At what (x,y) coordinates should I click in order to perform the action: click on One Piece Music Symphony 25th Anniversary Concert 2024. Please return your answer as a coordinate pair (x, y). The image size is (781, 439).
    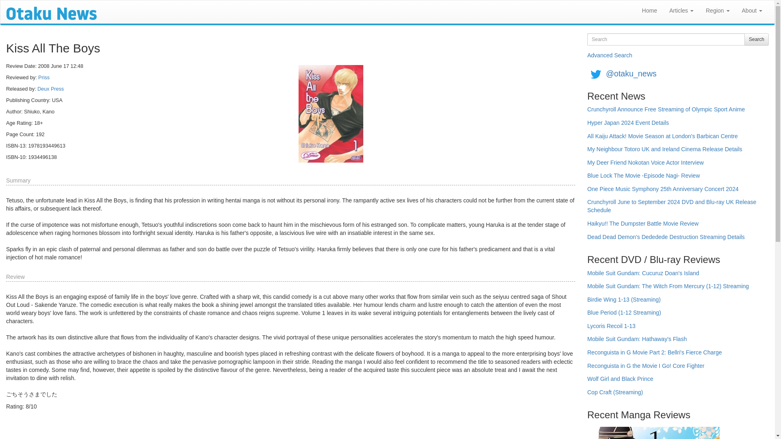
    Looking at the image, I should click on (663, 192).